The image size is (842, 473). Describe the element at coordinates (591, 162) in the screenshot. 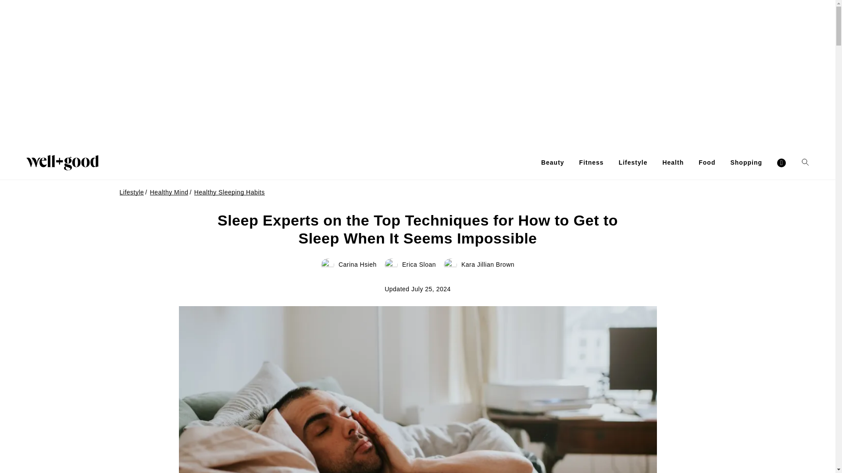

I see `Fitness` at that location.